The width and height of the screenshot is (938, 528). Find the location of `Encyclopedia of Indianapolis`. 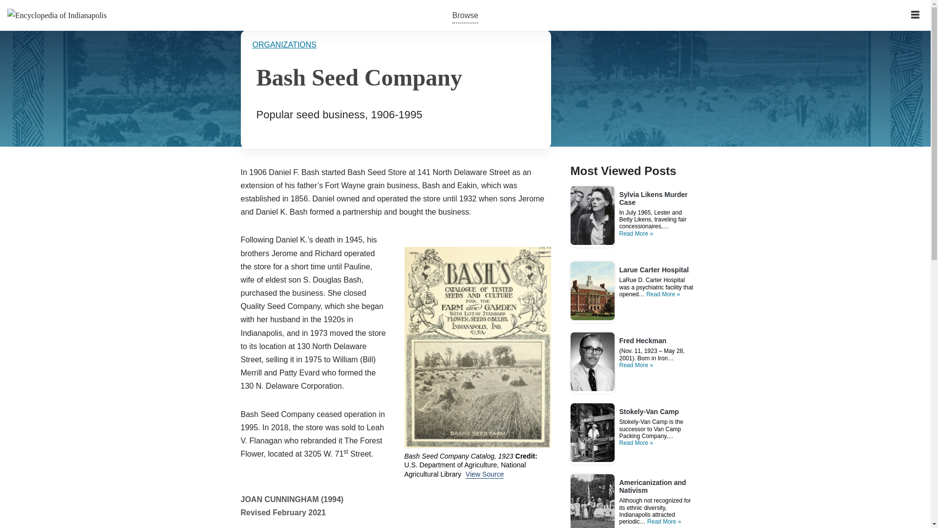

Encyclopedia of Indianapolis is located at coordinates (57, 16).